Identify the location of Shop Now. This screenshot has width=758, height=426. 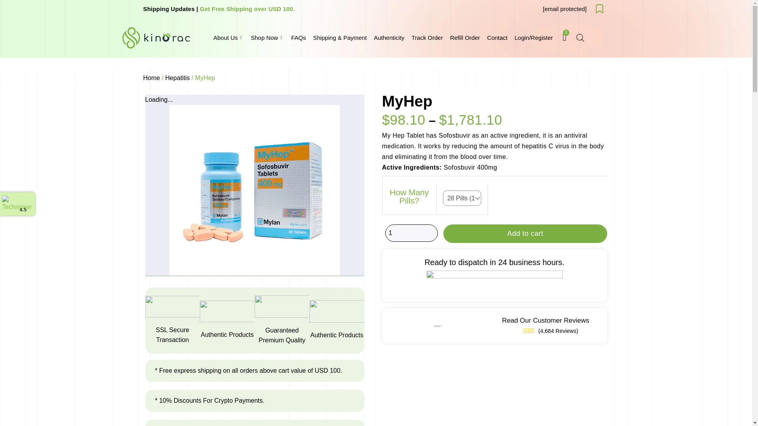
(267, 38).